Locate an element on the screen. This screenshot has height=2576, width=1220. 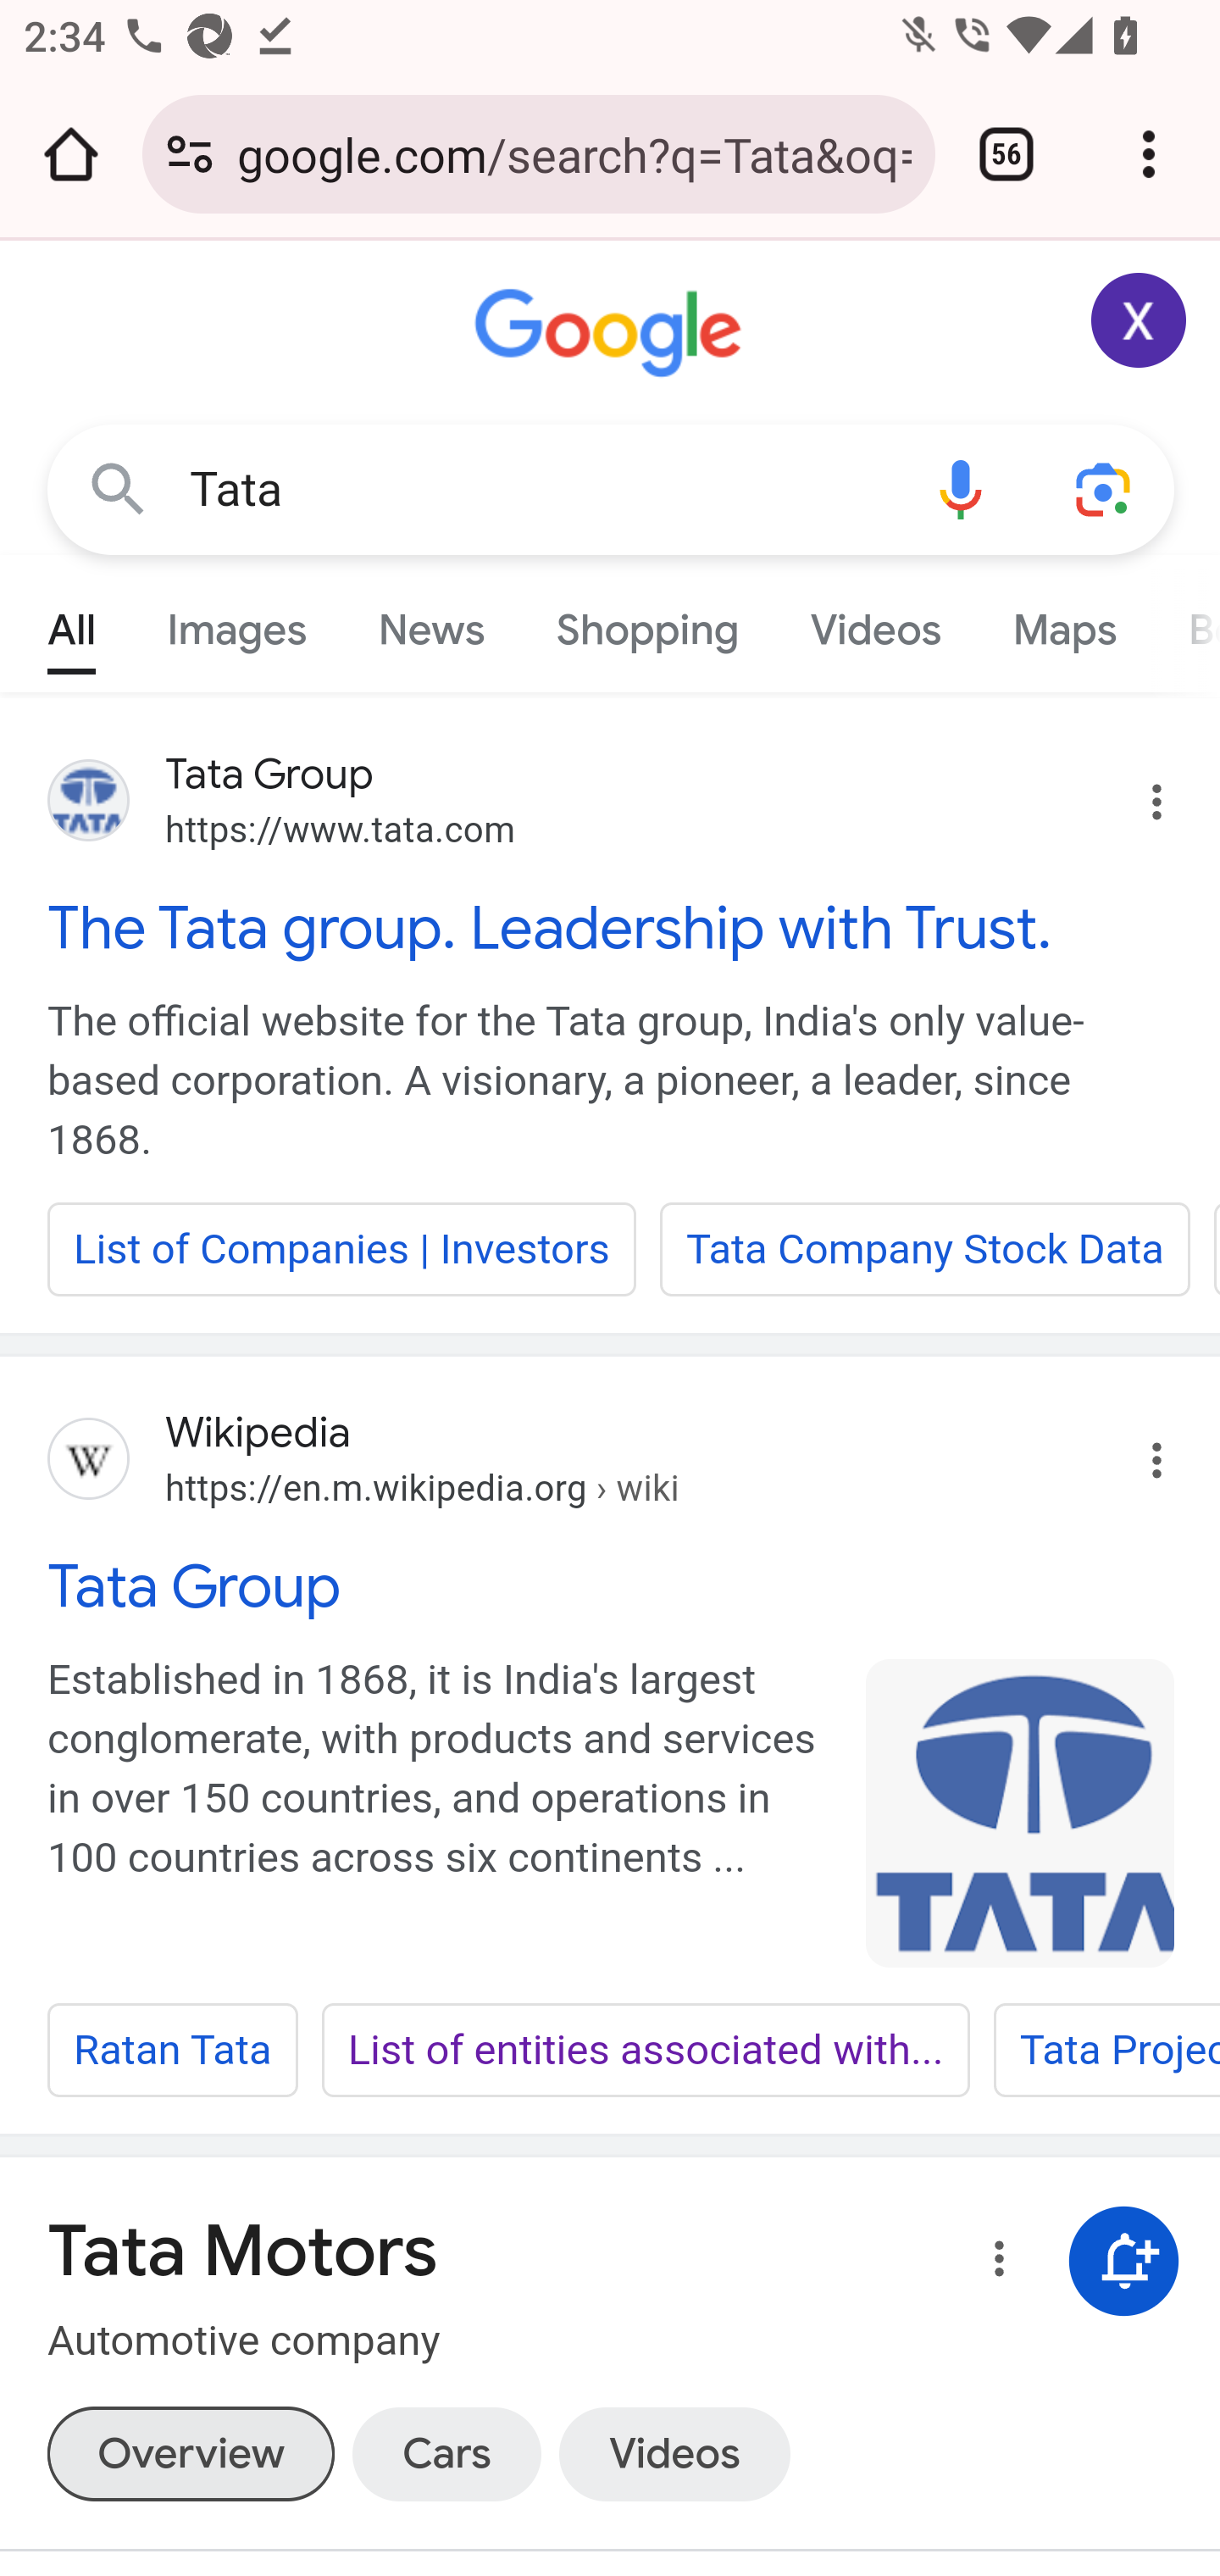
Maps is located at coordinates (1063, 622).